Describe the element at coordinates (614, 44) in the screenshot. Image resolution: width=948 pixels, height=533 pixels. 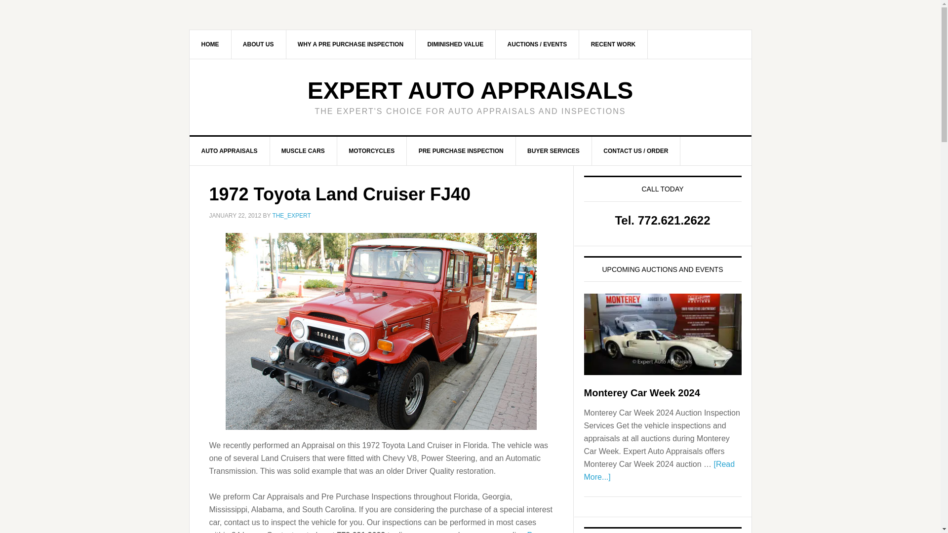
I see `RECENT WORK` at that location.